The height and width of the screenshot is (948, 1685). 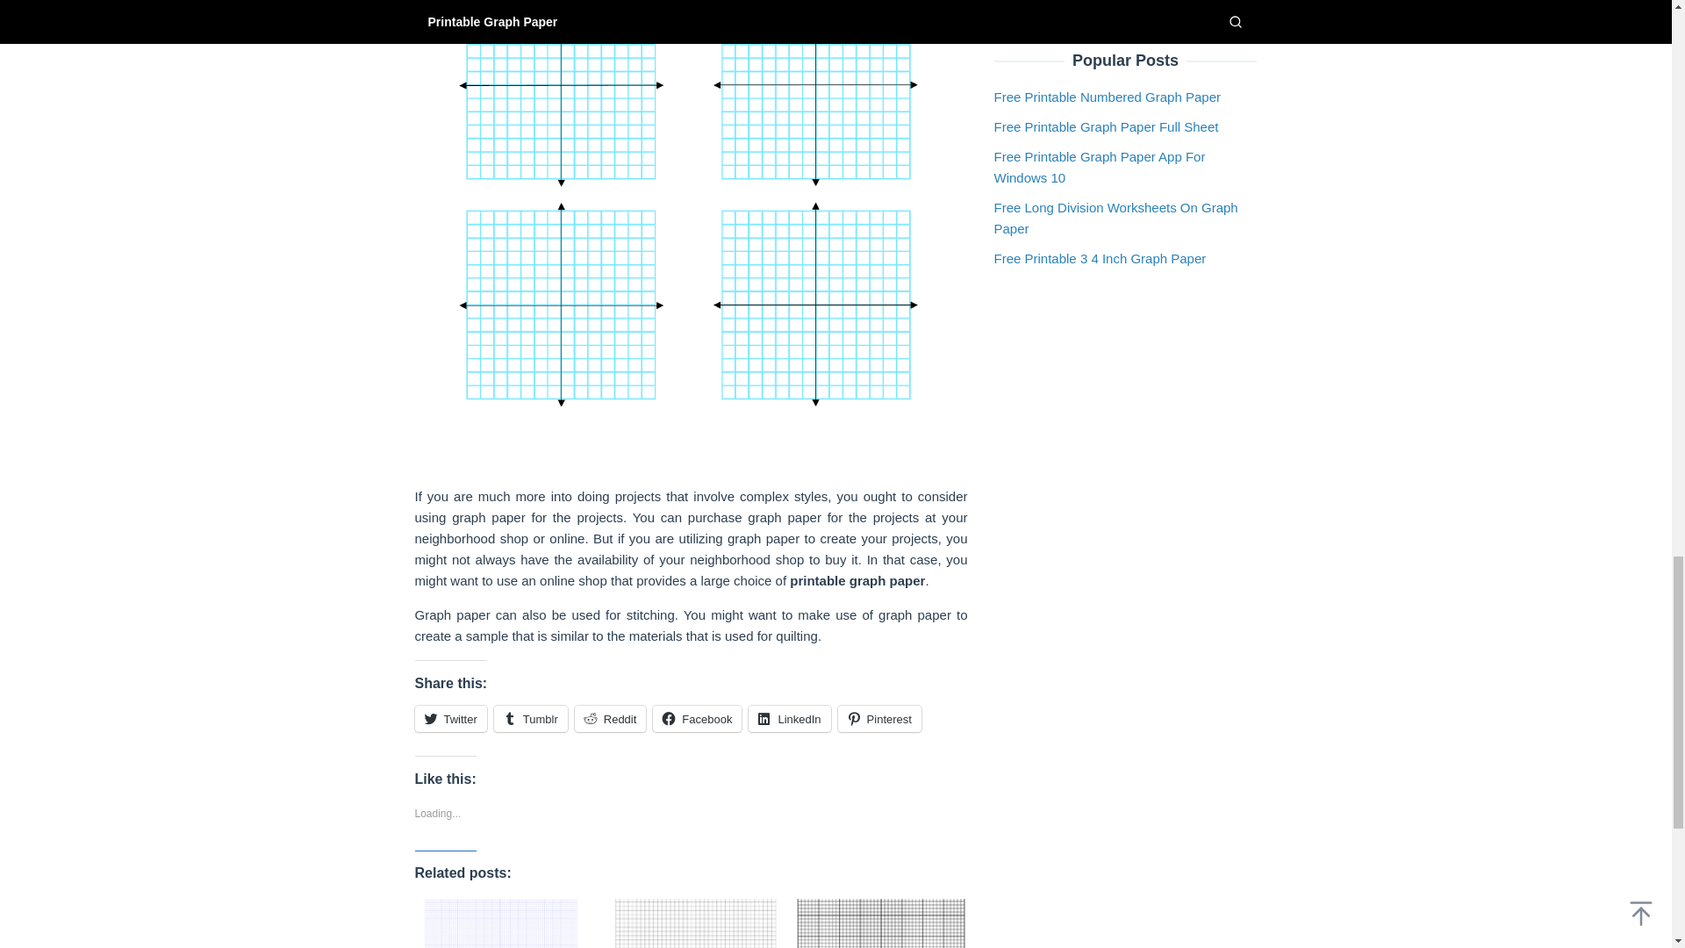 I want to click on Tumblr, so click(x=530, y=718).